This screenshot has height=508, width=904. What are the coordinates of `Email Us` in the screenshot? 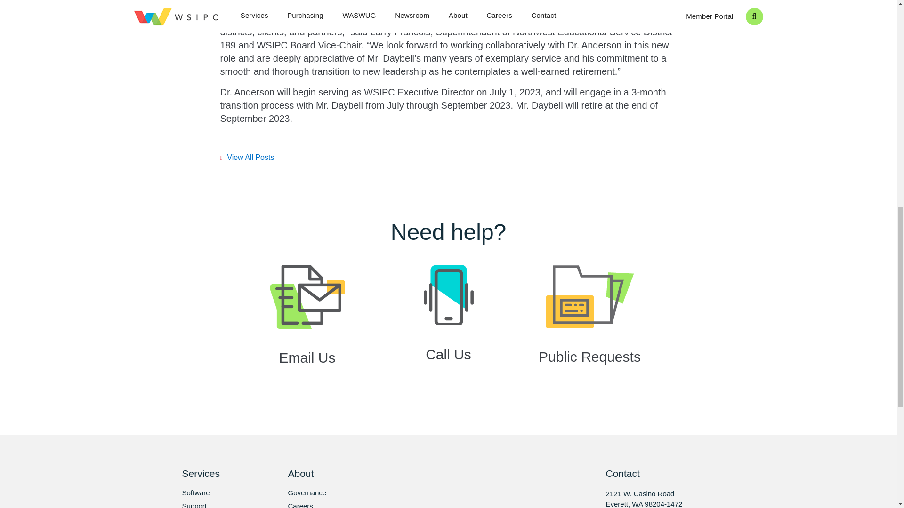 It's located at (307, 325).